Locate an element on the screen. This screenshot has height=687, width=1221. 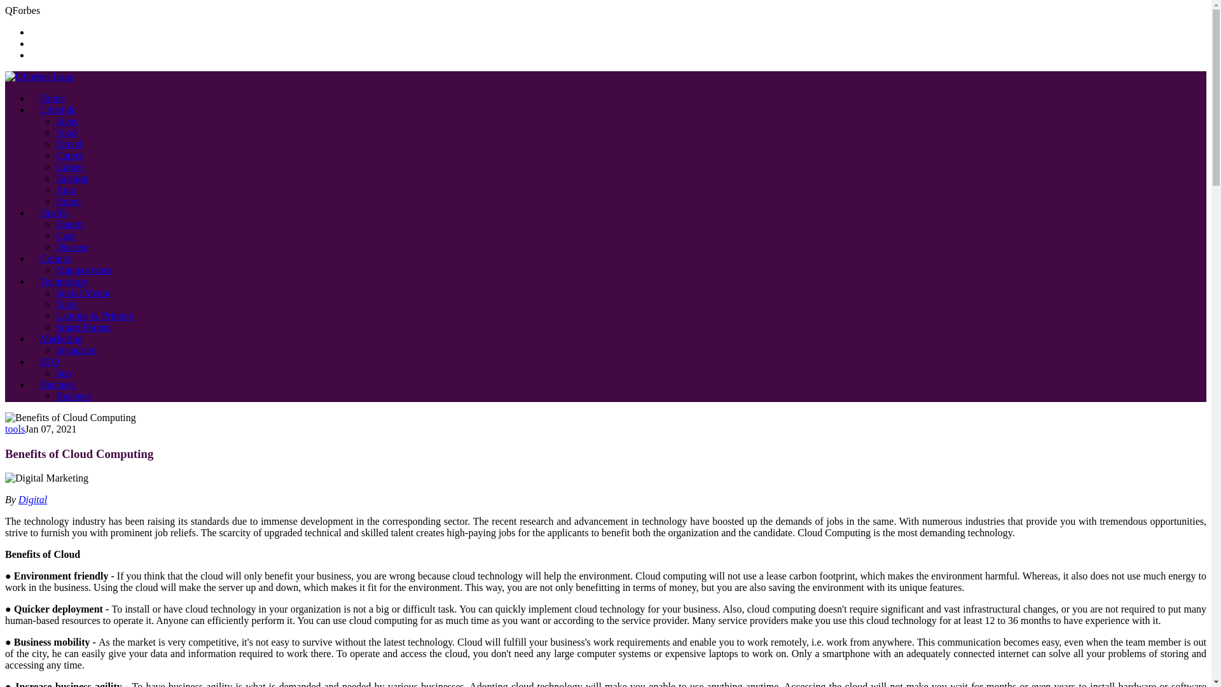
Digital is located at coordinates (32, 499).